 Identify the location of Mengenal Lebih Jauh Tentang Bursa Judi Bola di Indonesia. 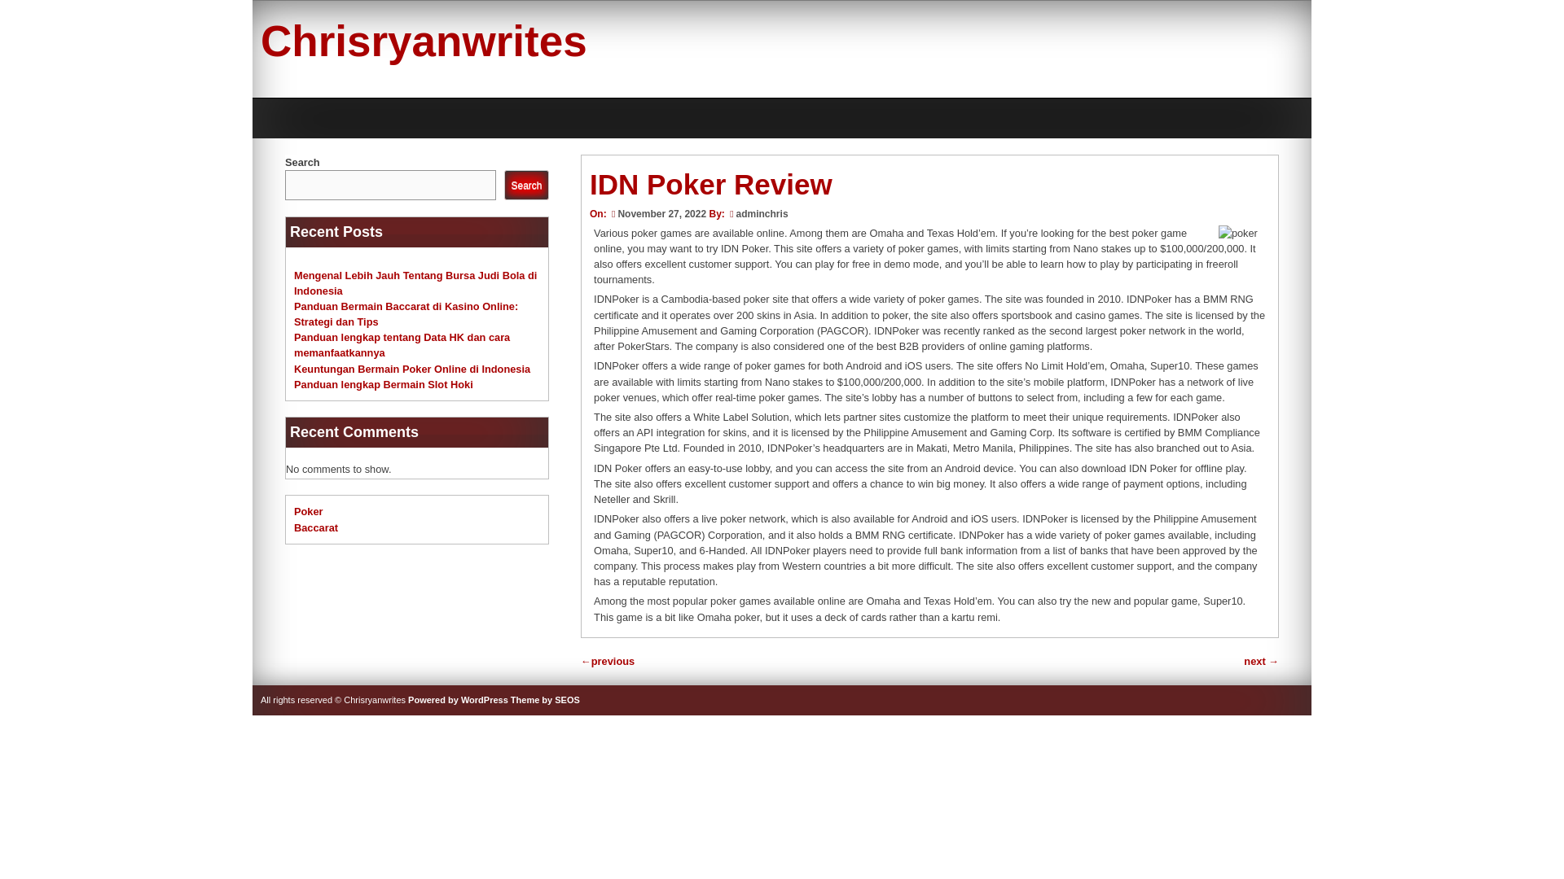
(415, 282).